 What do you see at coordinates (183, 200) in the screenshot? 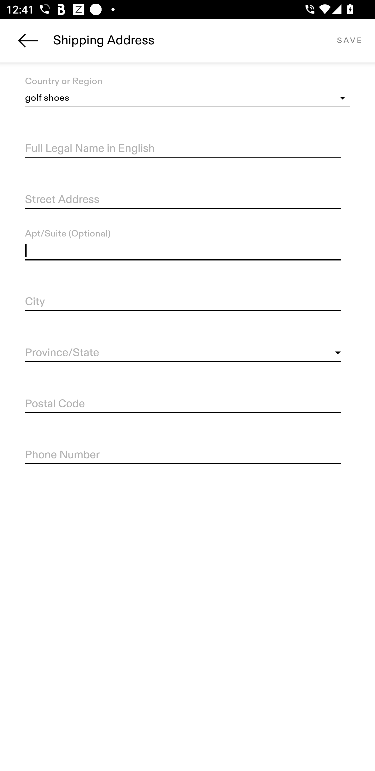
I see `Street Address` at bounding box center [183, 200].